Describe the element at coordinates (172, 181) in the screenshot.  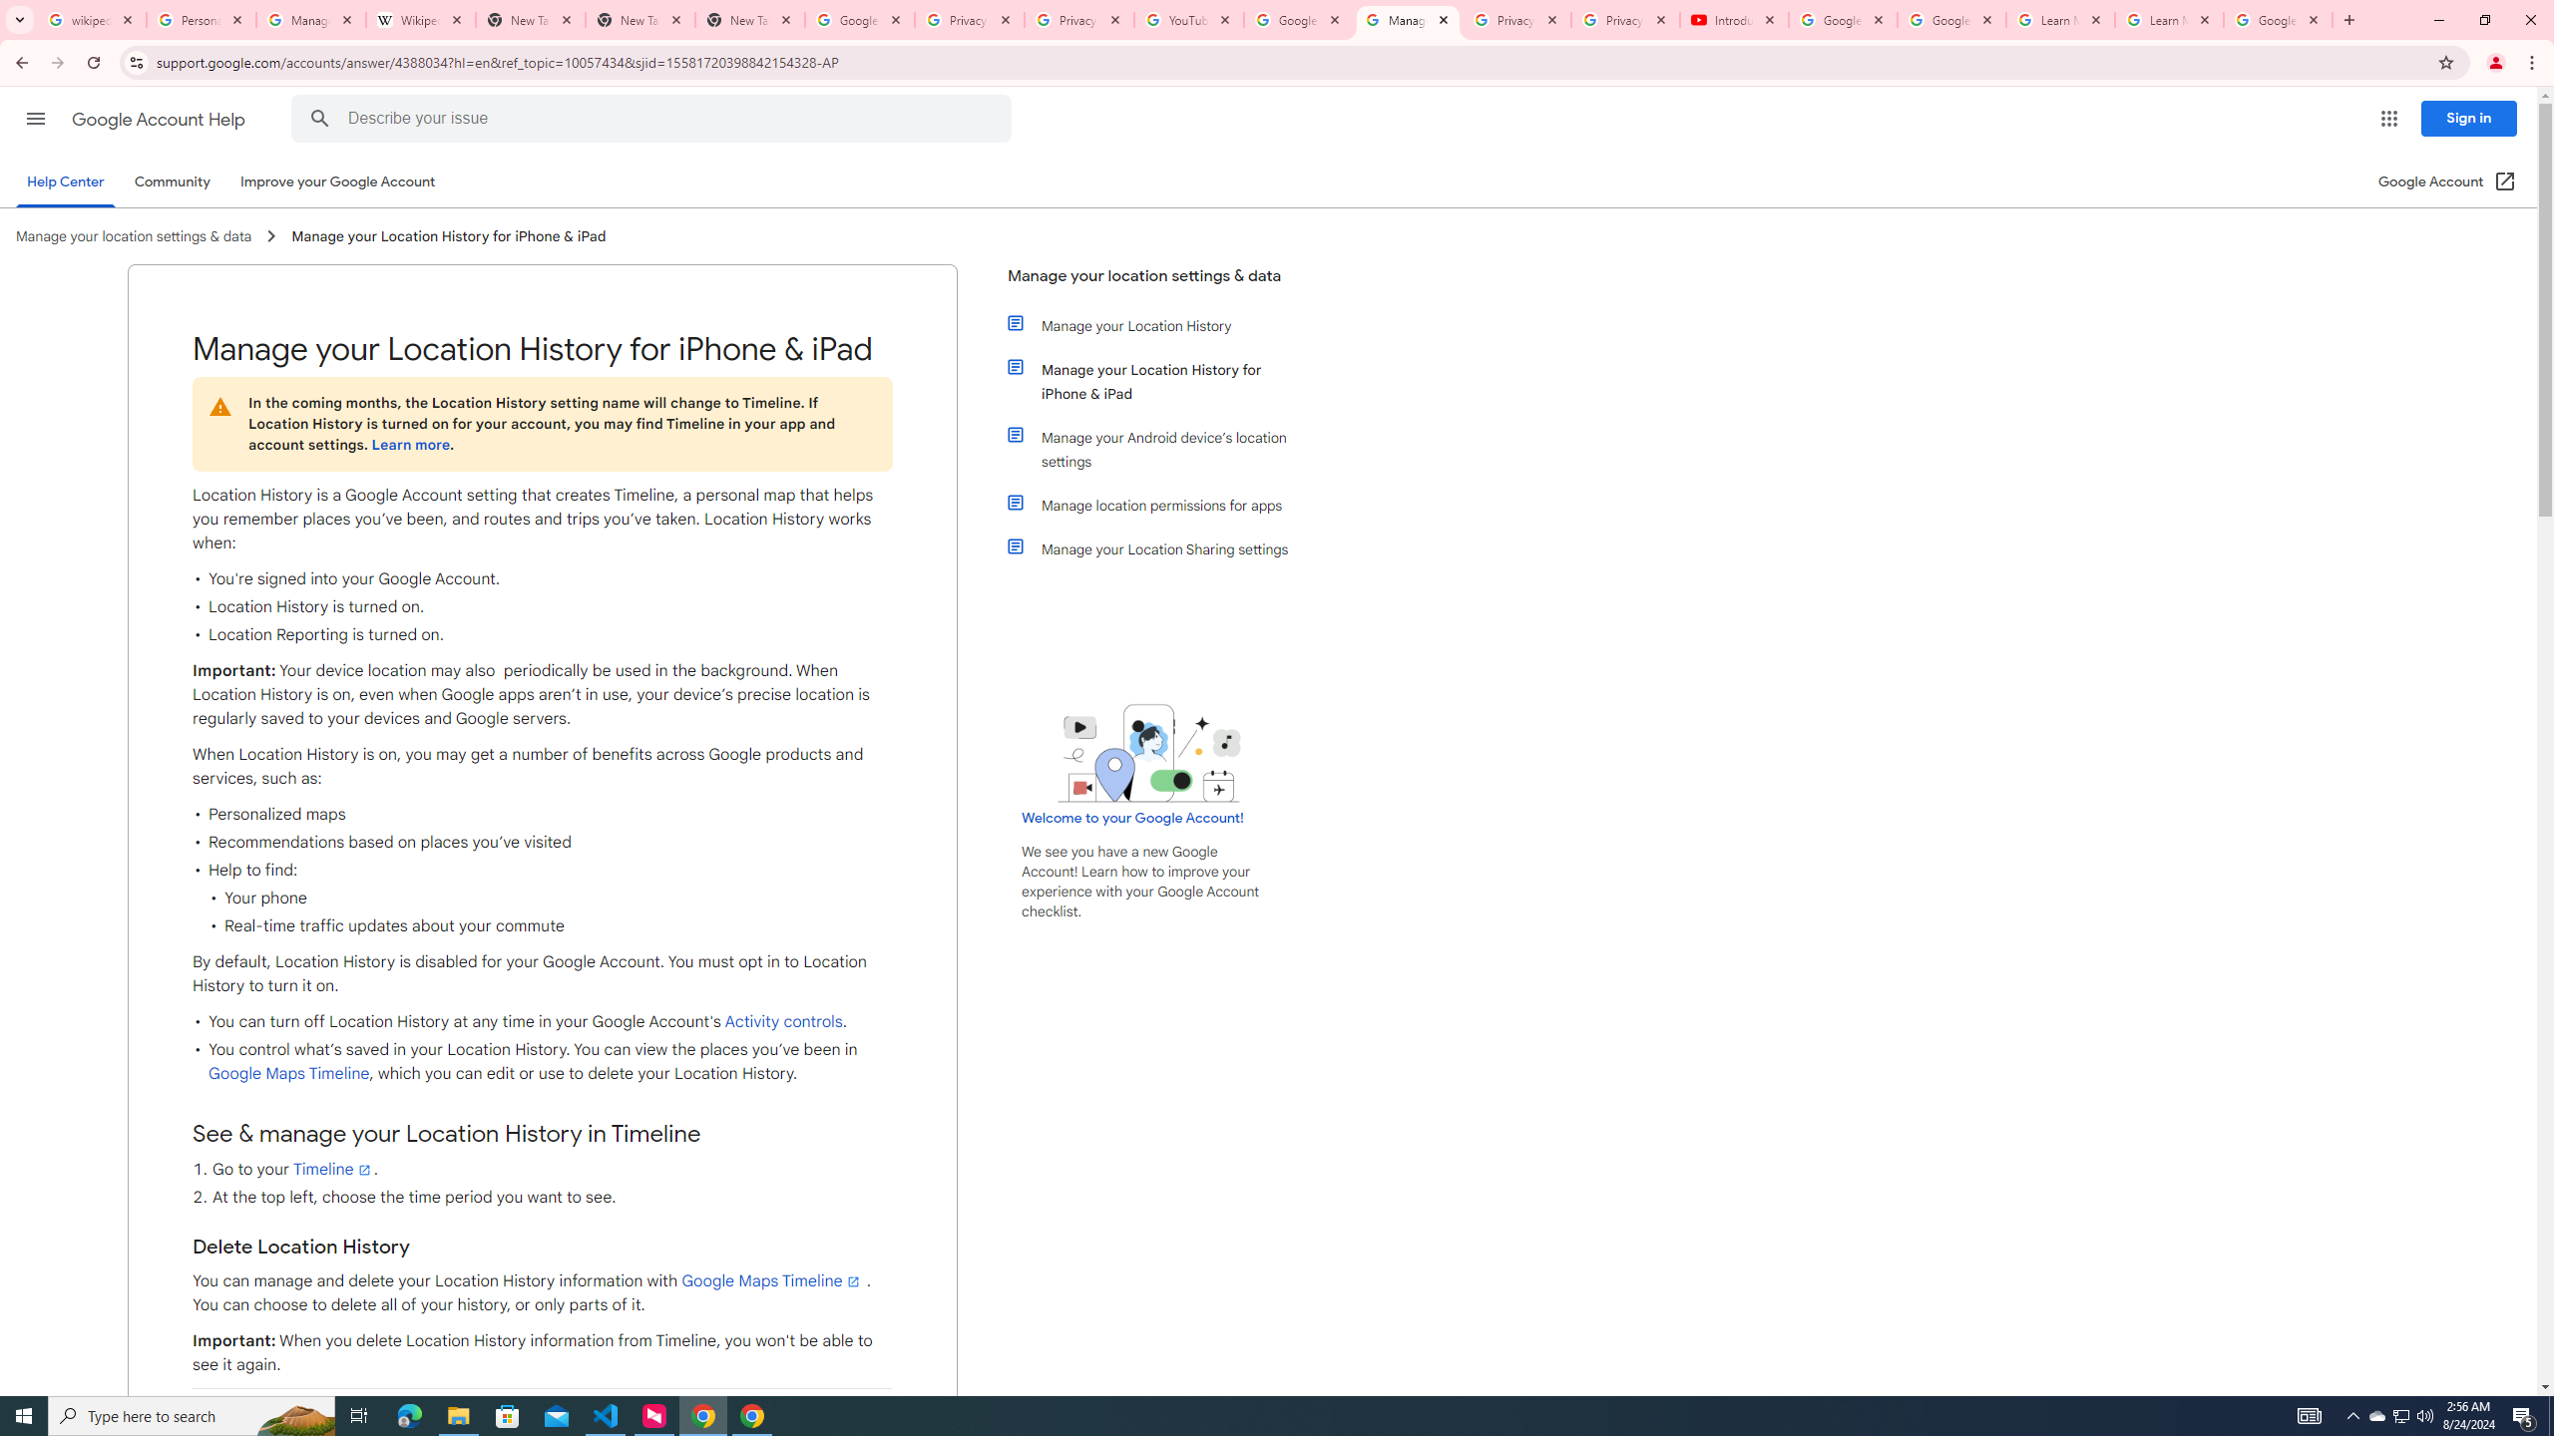
I see `Community` at that location.